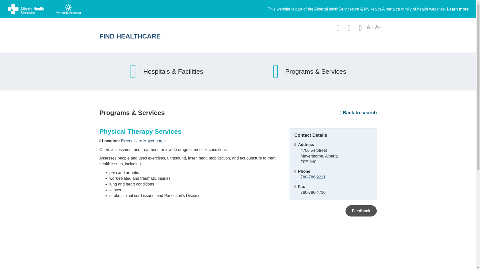 This screenshot has width=480, height=270. I want to click on Extendicare Mayerthorpe, so click(143, 141).